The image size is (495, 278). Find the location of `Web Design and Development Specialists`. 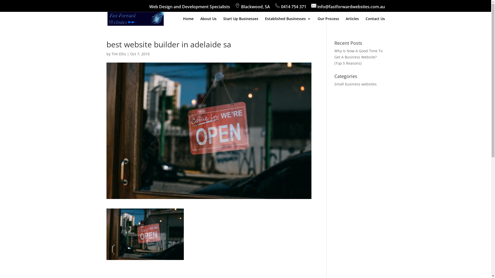

Web Design and Development Specialists is located at coordinates (189, 8).